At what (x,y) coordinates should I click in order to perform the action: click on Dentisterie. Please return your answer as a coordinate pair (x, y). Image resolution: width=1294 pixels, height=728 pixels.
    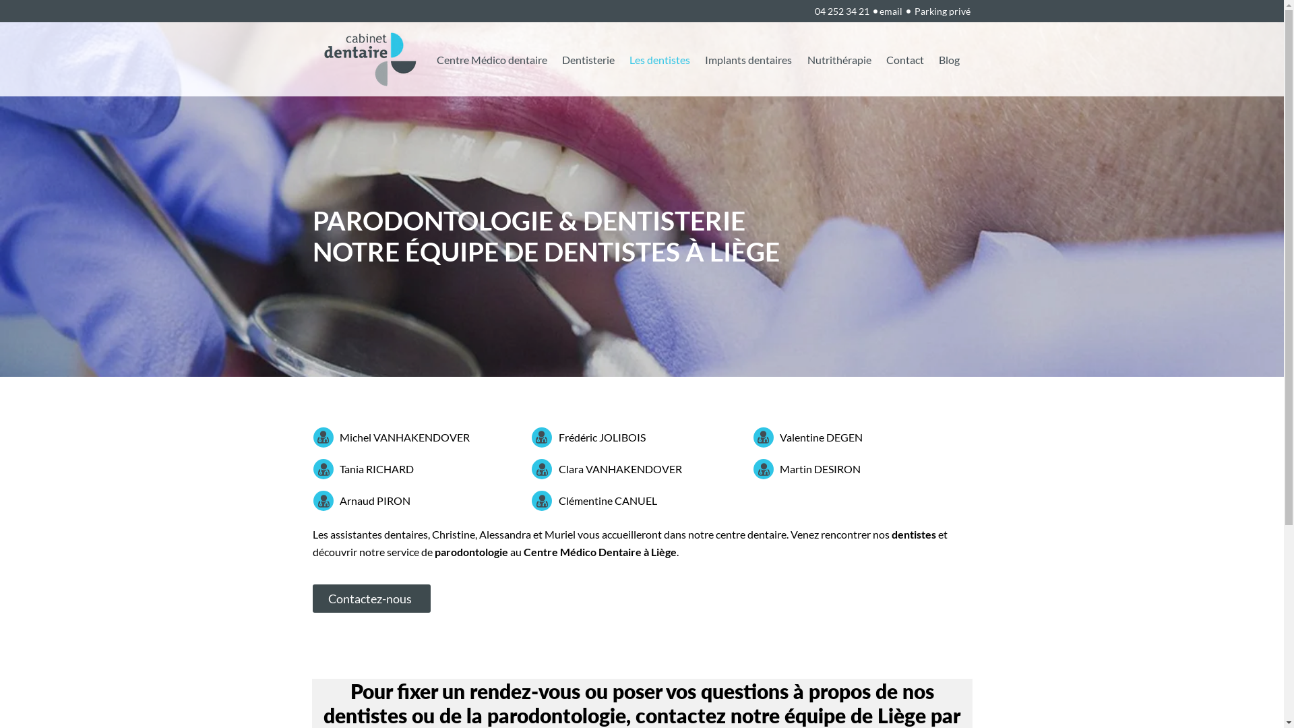
    Looking at the image, I should click on (588, 59).